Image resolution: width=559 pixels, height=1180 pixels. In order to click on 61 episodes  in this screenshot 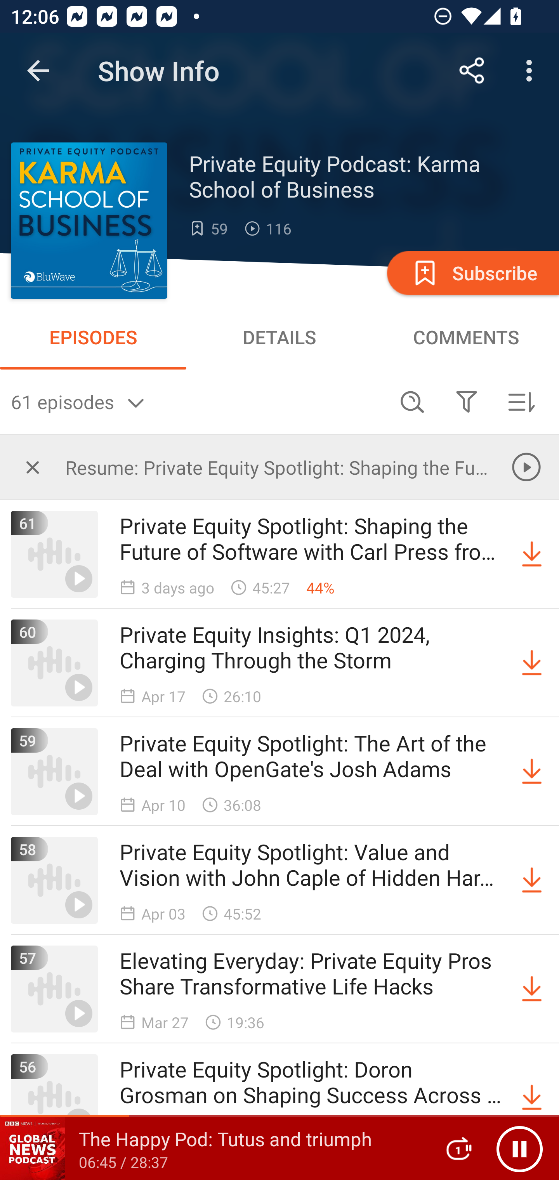, I will do `click(198, 401)`.